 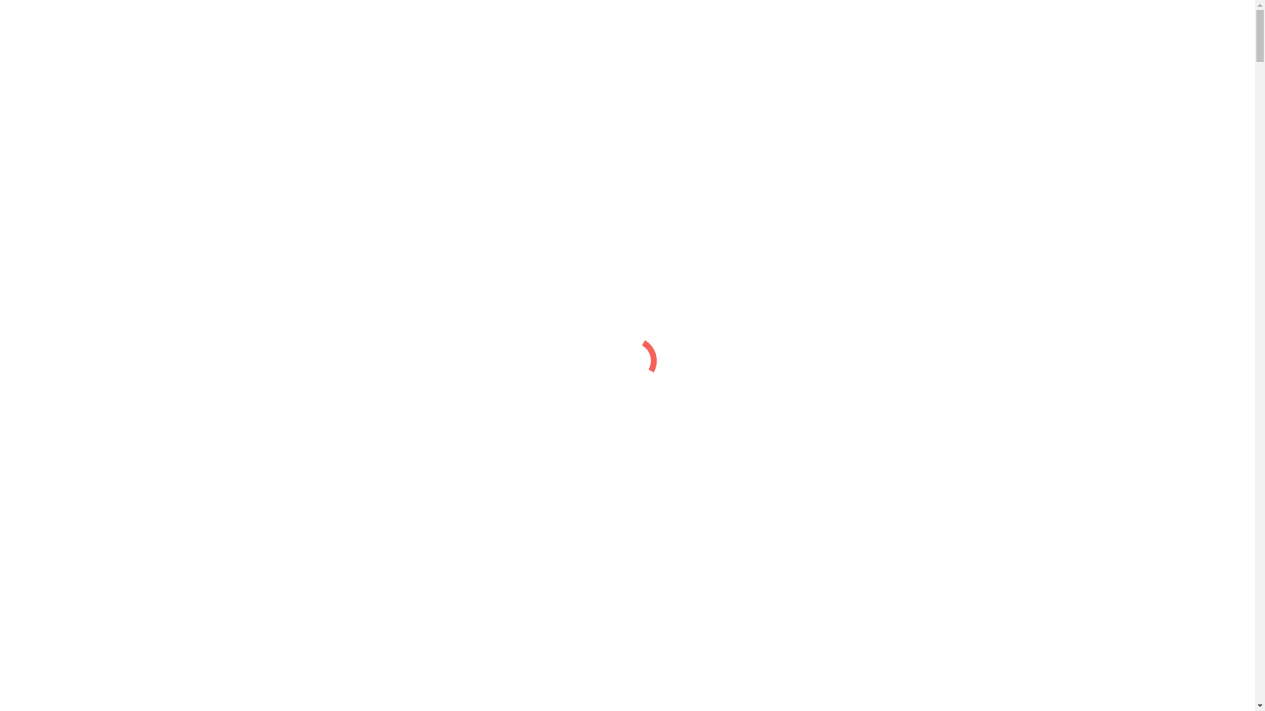 I want to click on Our Process, so click(x=57, y=269).